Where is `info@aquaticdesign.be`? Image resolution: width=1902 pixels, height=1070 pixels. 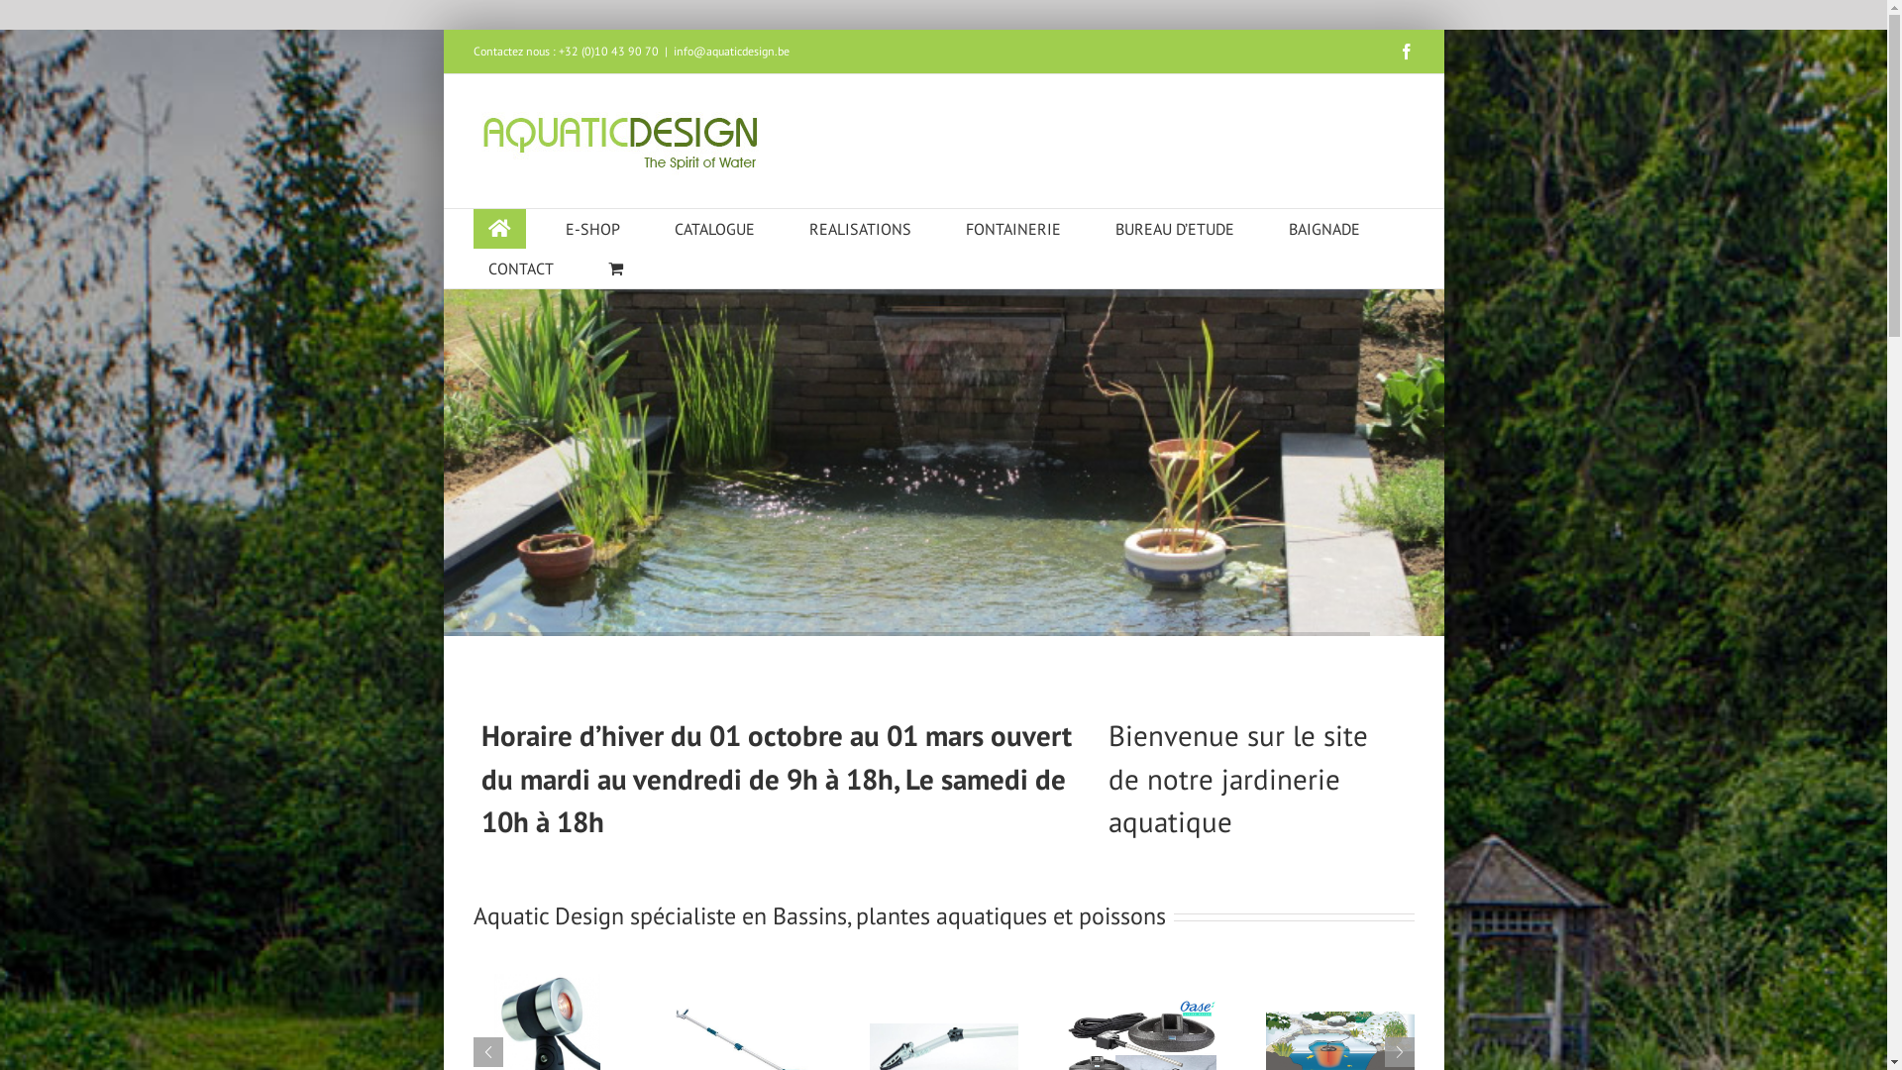
info@aquaticdesign.be is located at coordinates (731, 52).